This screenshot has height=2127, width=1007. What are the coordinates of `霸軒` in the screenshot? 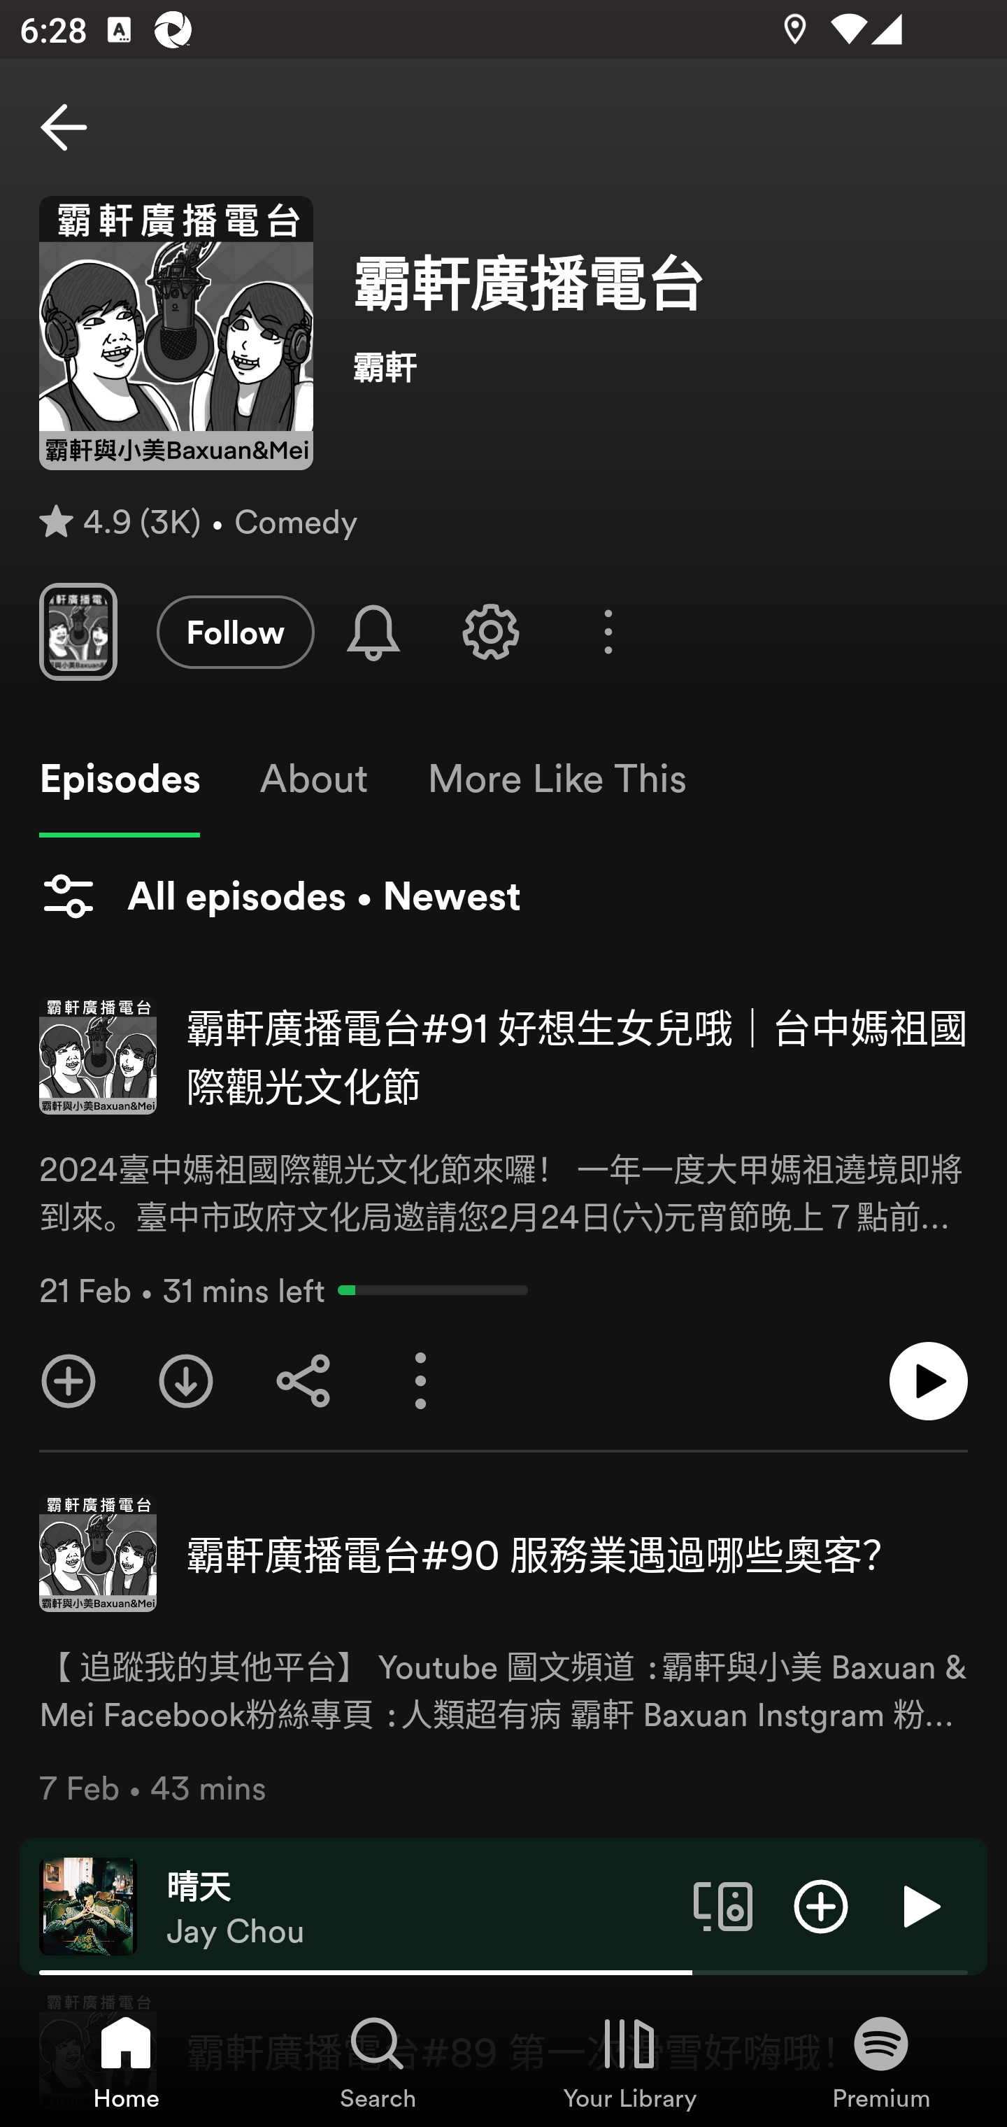 It's located at (659, 365).